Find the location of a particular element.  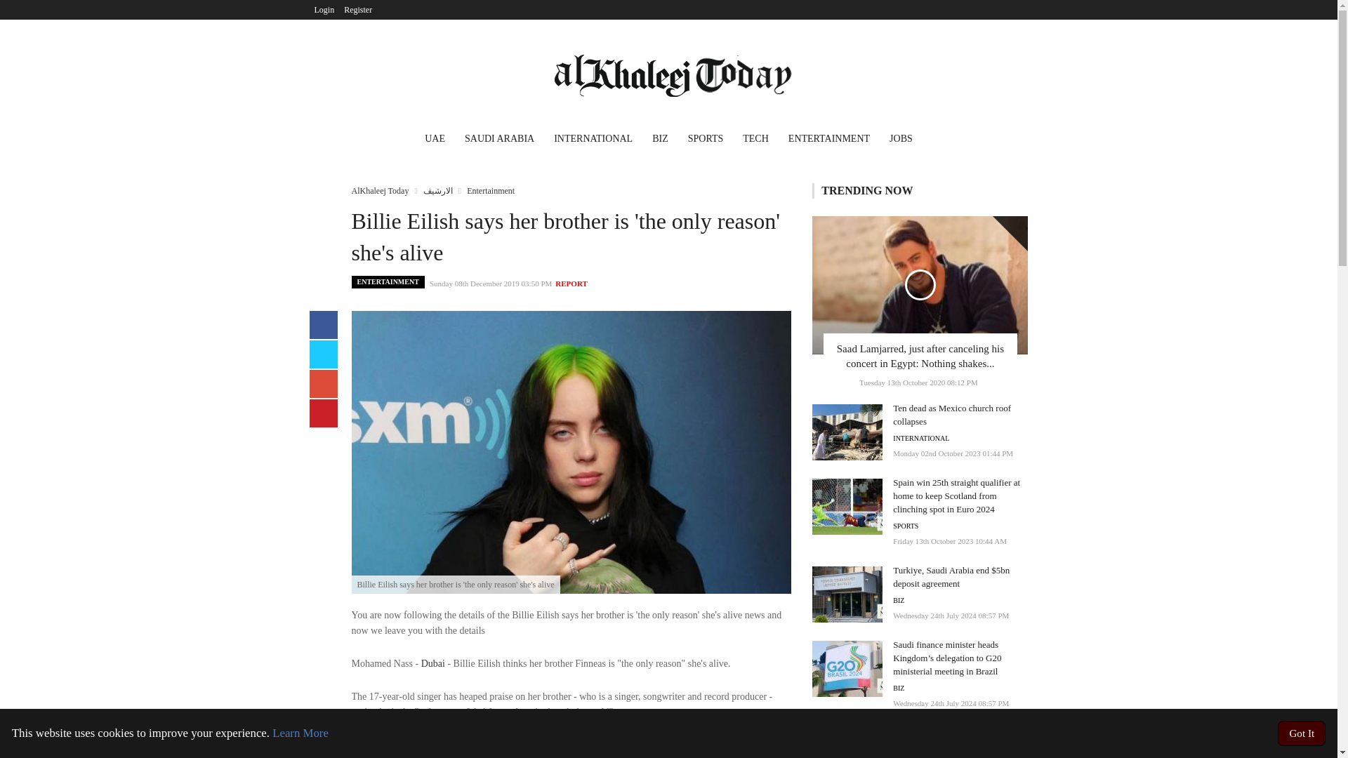

Dubai is located at coordinates (432, 663).